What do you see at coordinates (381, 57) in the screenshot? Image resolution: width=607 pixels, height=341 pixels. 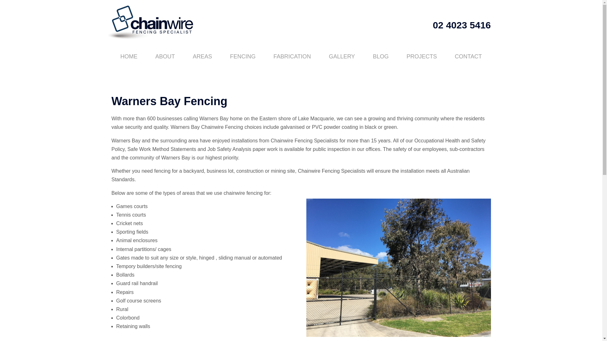 I see `BLOG` at bounding box center [381, 57].